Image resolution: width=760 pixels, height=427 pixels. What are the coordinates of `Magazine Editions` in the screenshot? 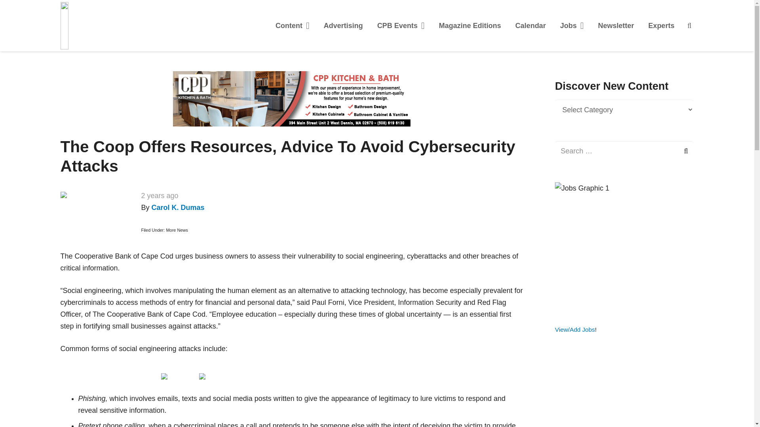 It's located at (470, 25).